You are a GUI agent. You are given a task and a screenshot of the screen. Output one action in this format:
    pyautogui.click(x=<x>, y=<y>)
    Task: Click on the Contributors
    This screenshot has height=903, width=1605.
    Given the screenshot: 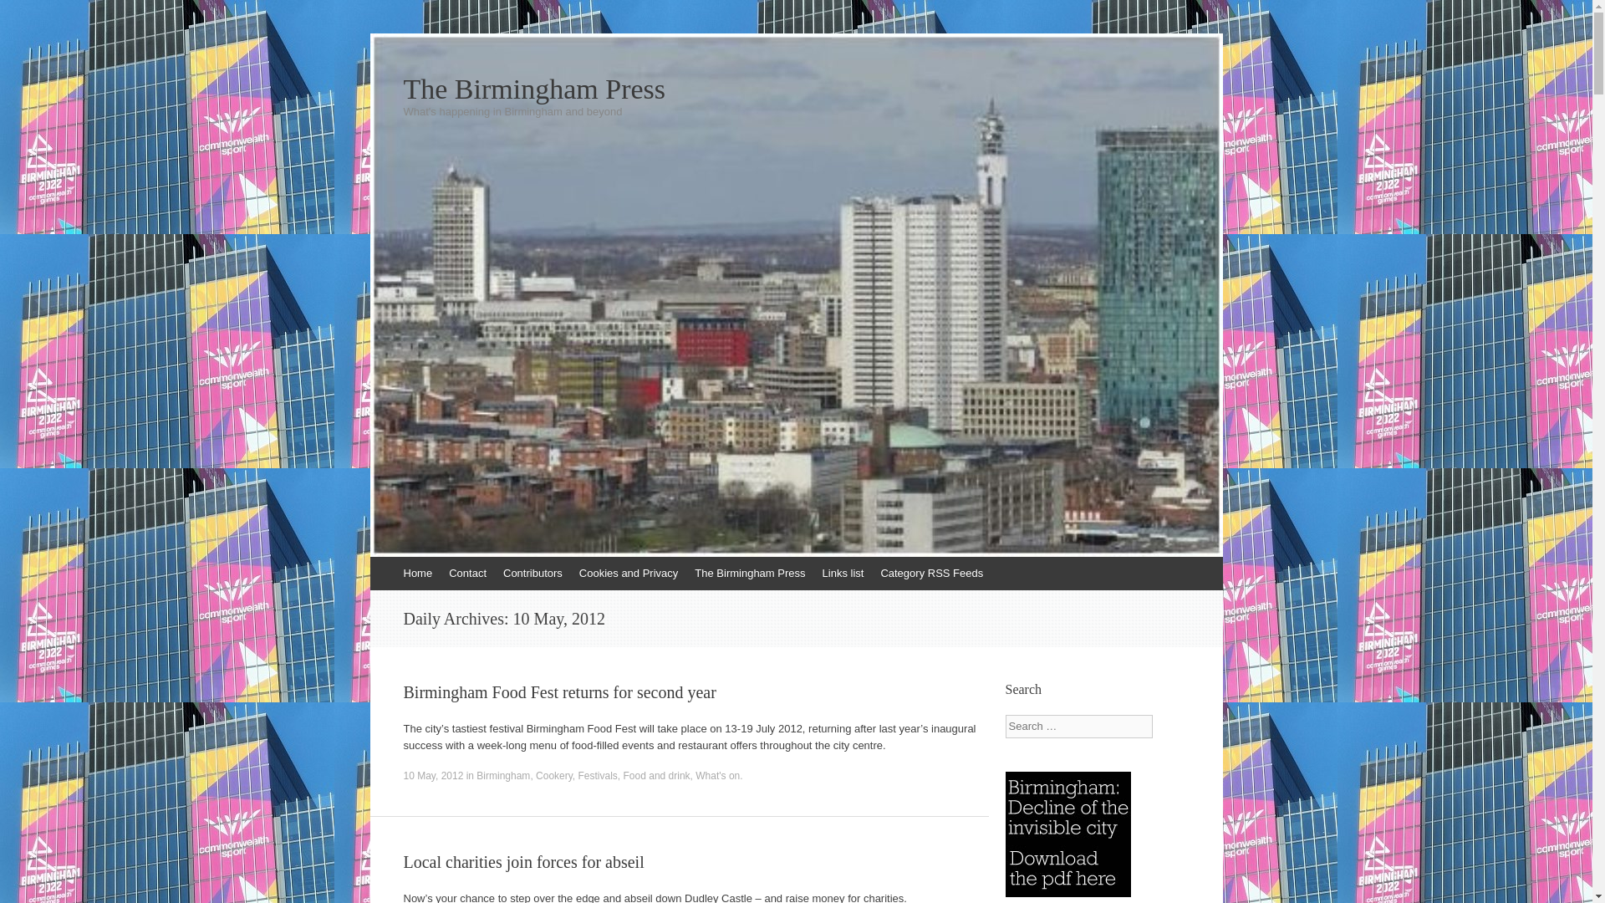 What is the action you would take?
    pyautogui.click(x=532, y=574)
    